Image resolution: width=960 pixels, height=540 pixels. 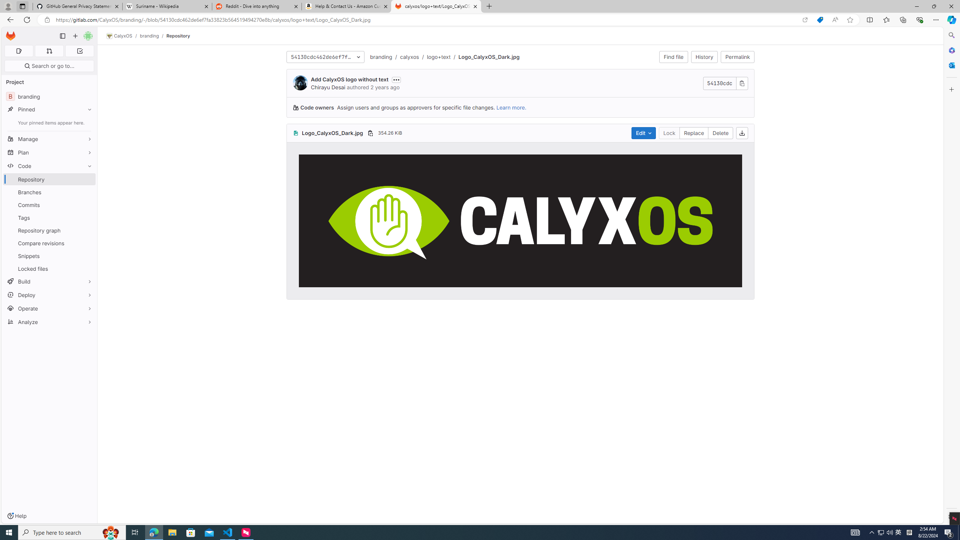 What do you see at coordinates (300, 82) in the screenshot?
I see `Chirayu Desai's avatar` at bounding box center [300, 82].